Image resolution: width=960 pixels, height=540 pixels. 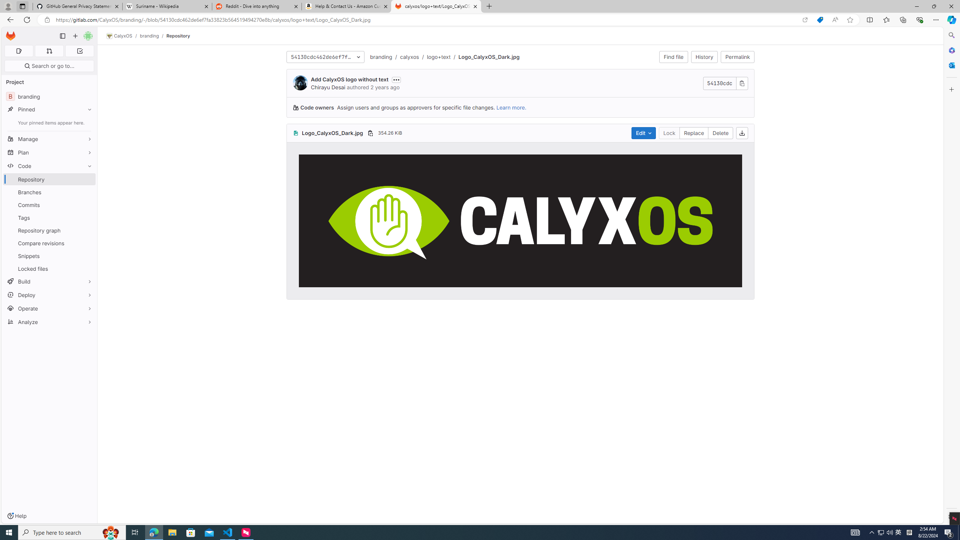 What do you see at coordinates (300, 82) in the screenshot?
I see `Chirayu Desai's avatar` at bounding box center [300, 82].